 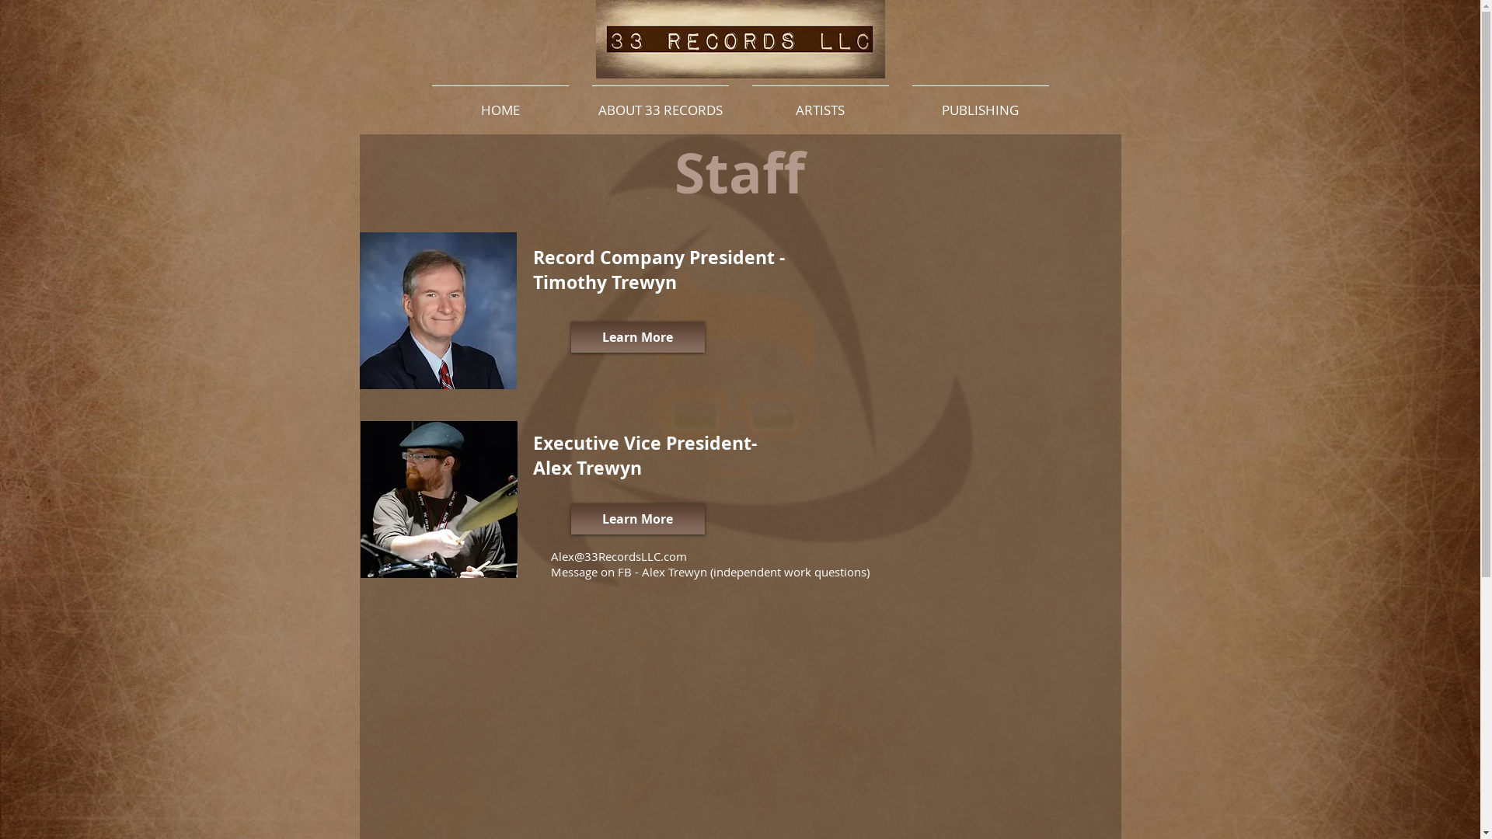 I want to click on Learn More, so click(x=637, y=519).